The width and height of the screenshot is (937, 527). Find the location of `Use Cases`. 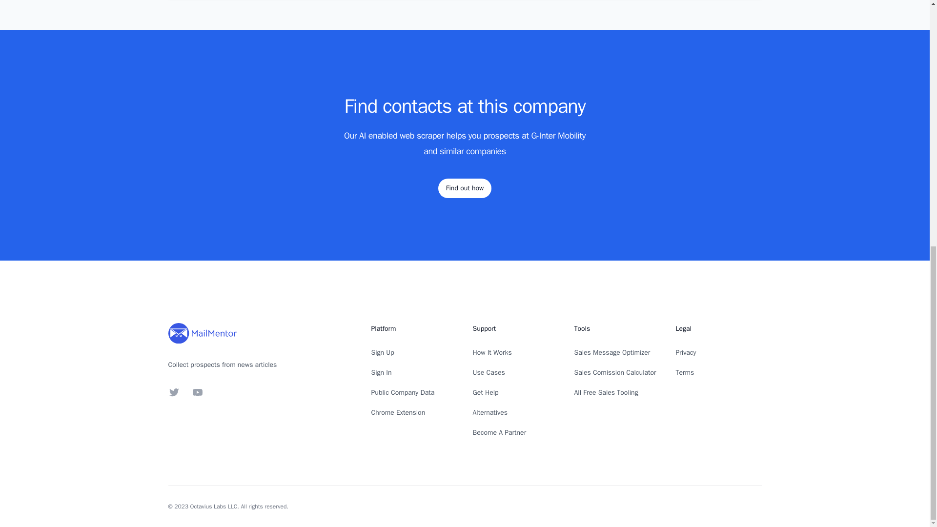

Use Cases is located at coordinates (488, 372).